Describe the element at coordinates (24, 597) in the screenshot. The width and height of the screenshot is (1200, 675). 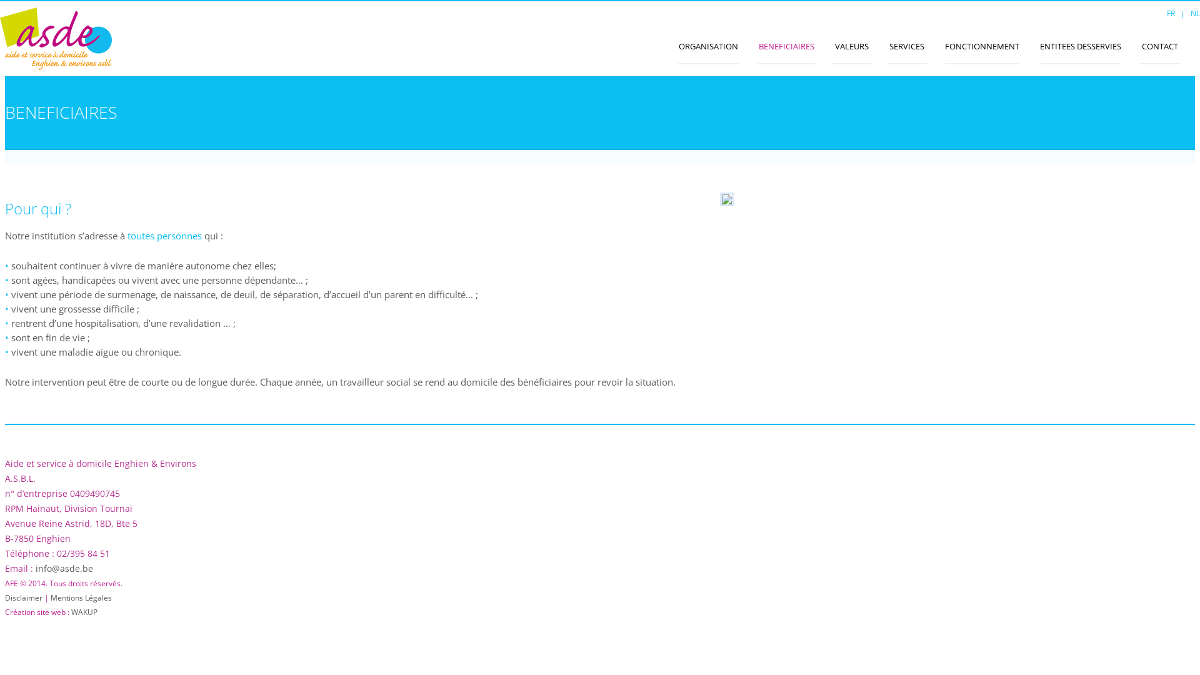
I see `Disclaimer` at that location.